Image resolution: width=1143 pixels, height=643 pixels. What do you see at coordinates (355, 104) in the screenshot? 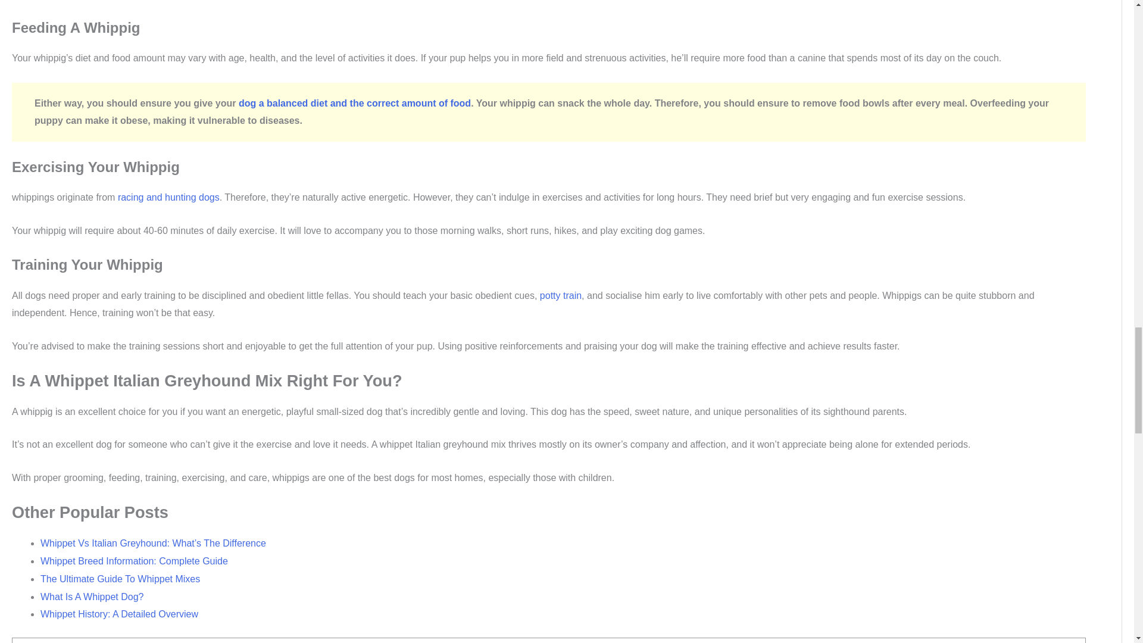
I see `dog a balanced diet and the correct amount of food` at bounding box center [355, 104].